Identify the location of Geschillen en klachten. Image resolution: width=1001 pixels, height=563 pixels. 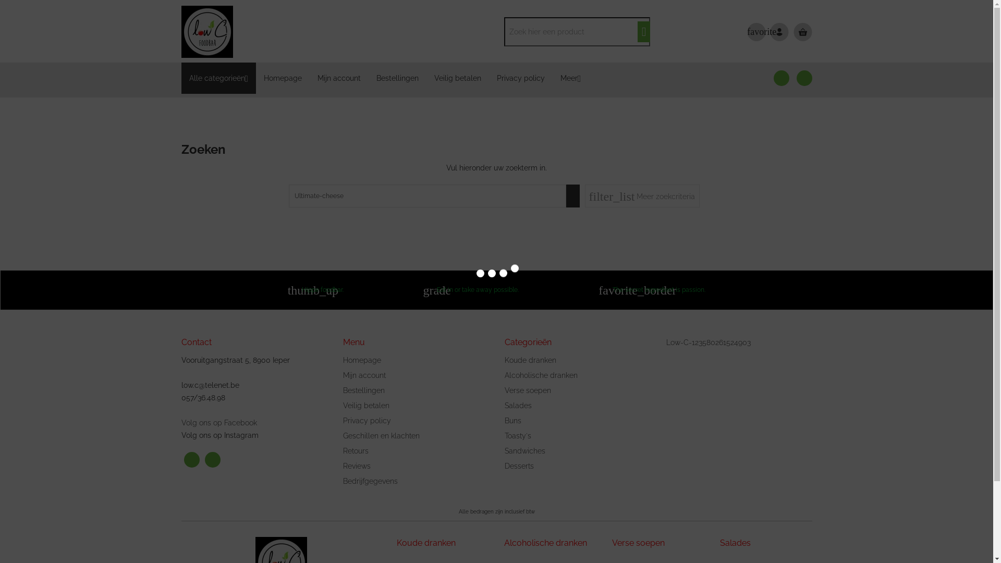
(382, 436).